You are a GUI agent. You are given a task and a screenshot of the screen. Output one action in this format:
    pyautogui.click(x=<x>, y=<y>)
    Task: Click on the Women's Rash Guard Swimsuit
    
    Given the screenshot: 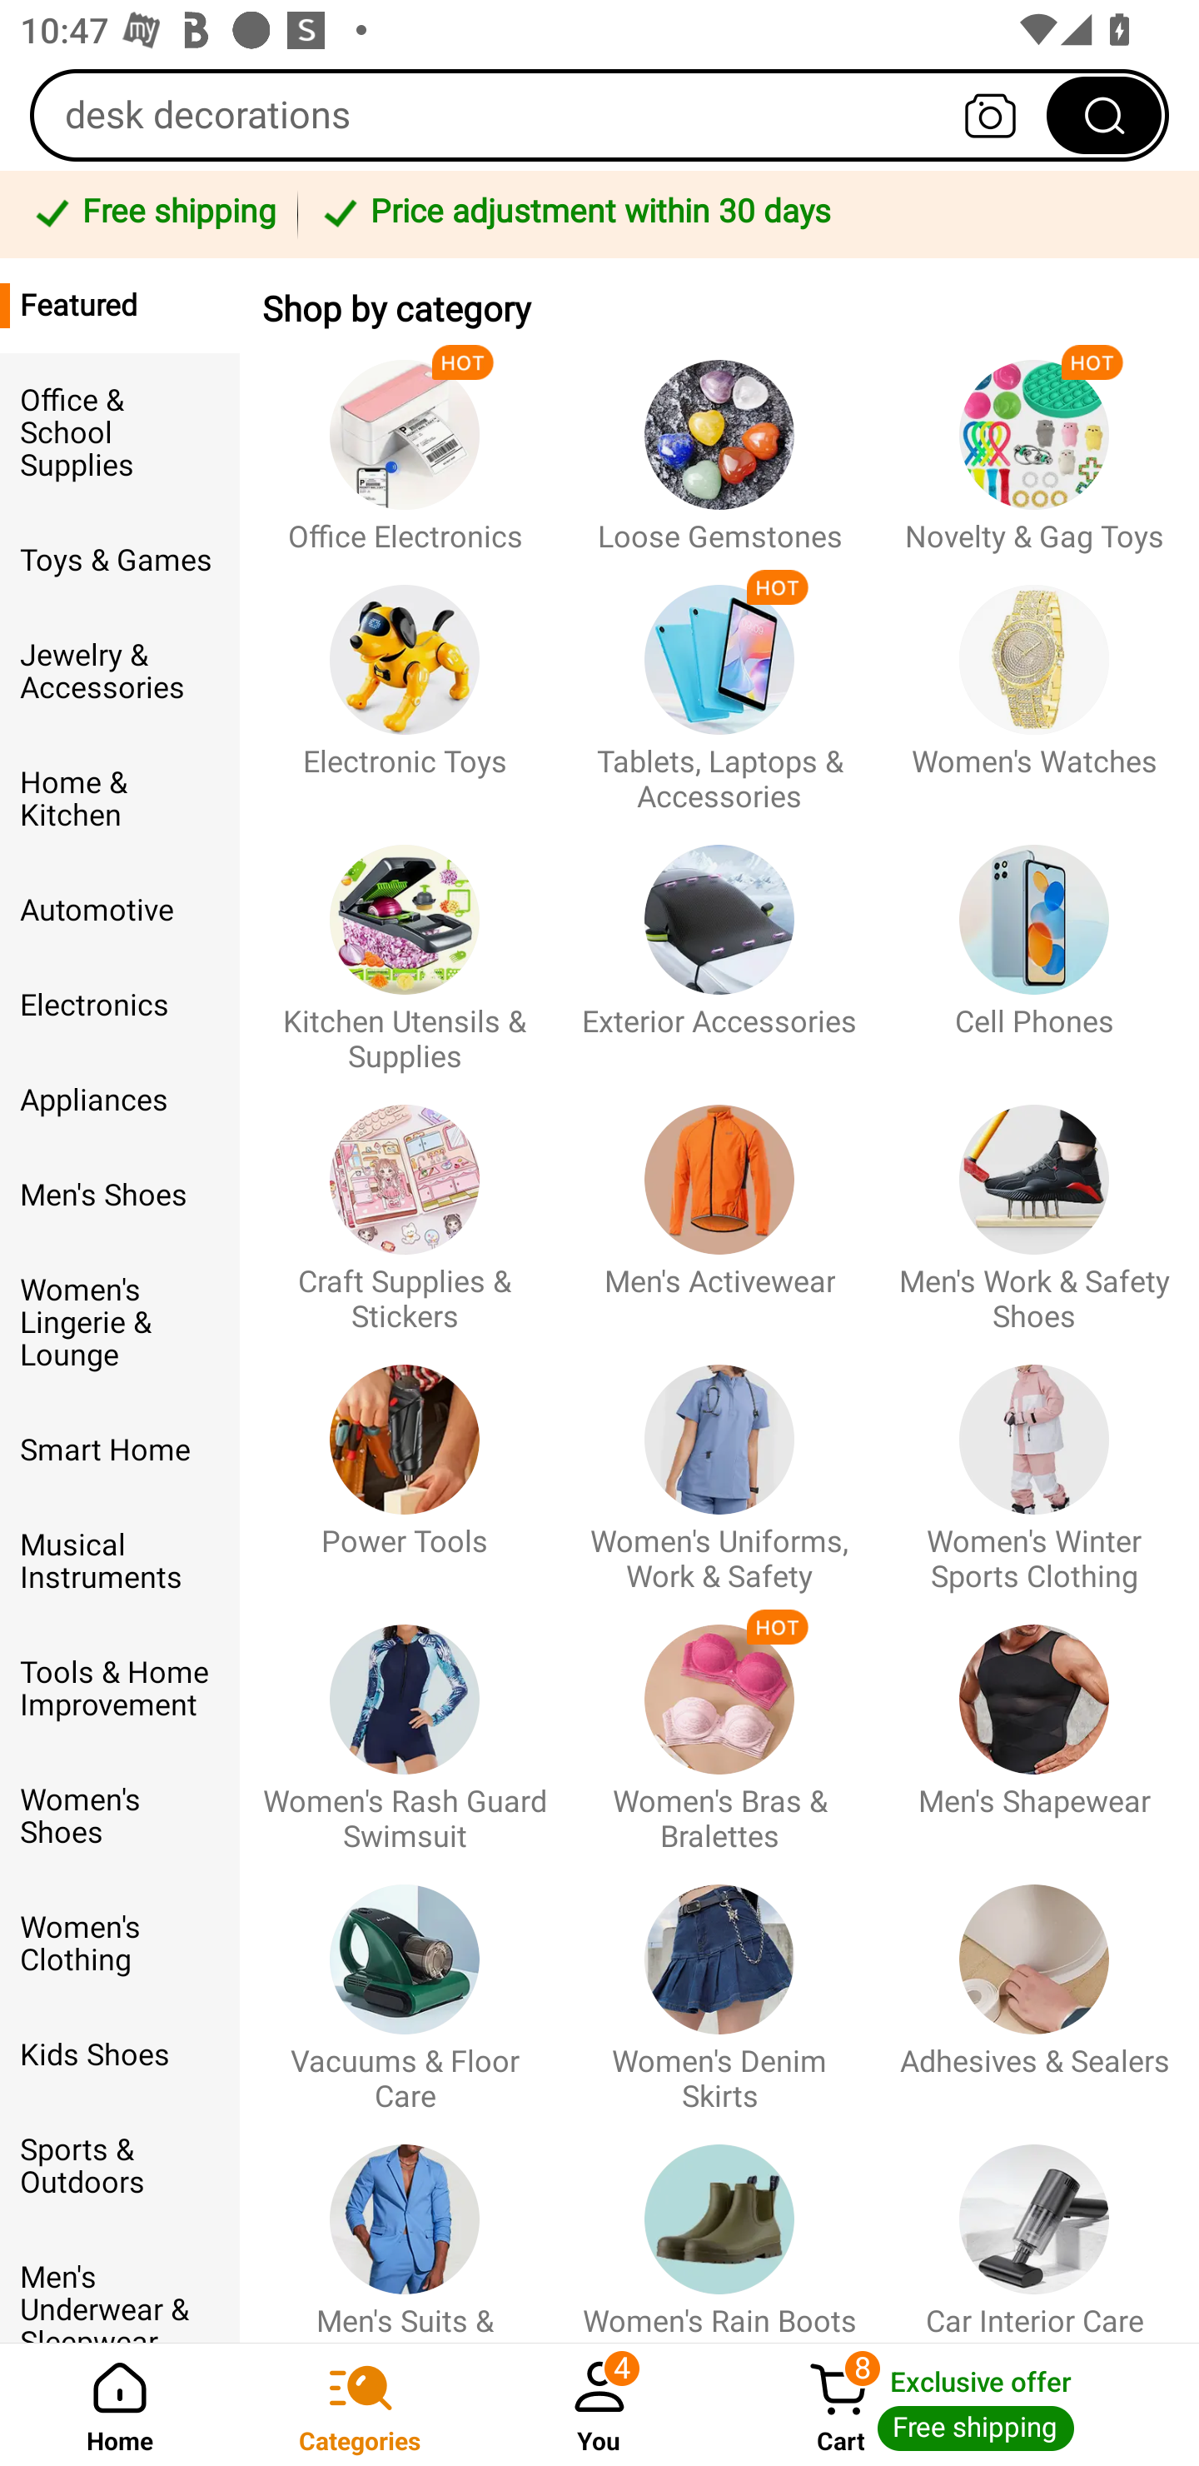 What is the action you would take?
    pyautogui.click(x=405, y=1725)
    